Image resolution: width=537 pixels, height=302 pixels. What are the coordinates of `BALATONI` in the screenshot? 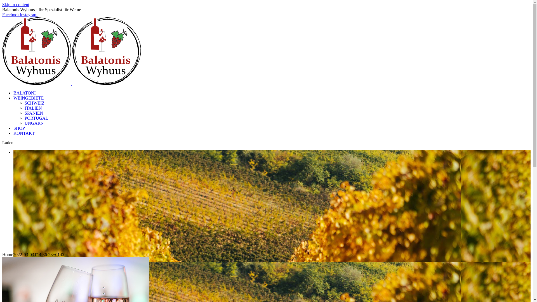 It's located at (25, 93).